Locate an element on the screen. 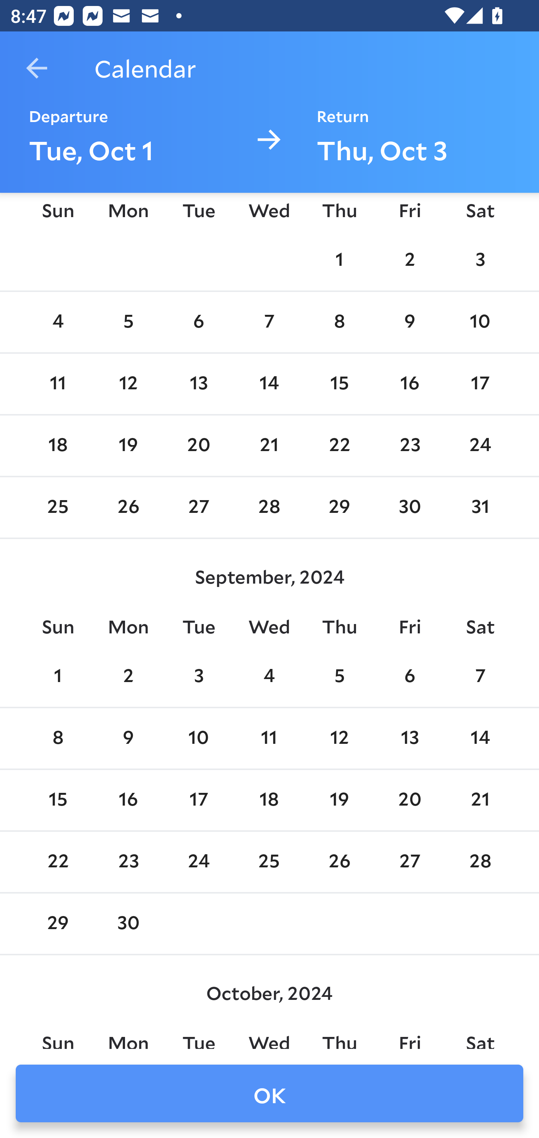  11 is located at coordinates (58, 384).